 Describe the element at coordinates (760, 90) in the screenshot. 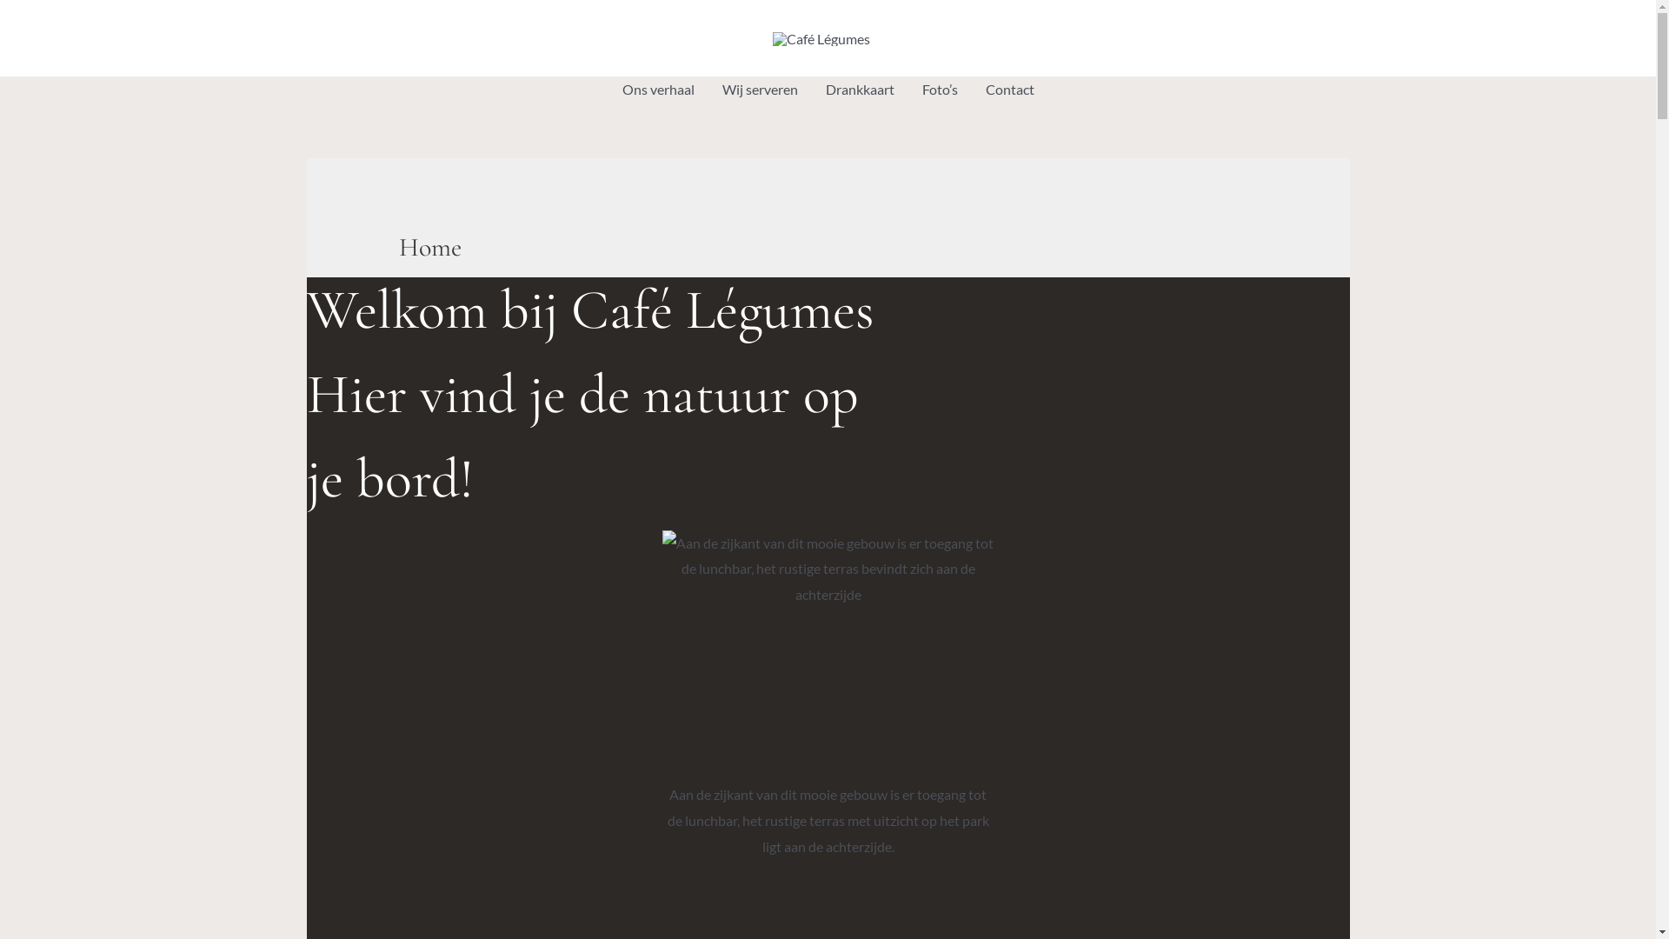

I see `Wij serveren` at that location.